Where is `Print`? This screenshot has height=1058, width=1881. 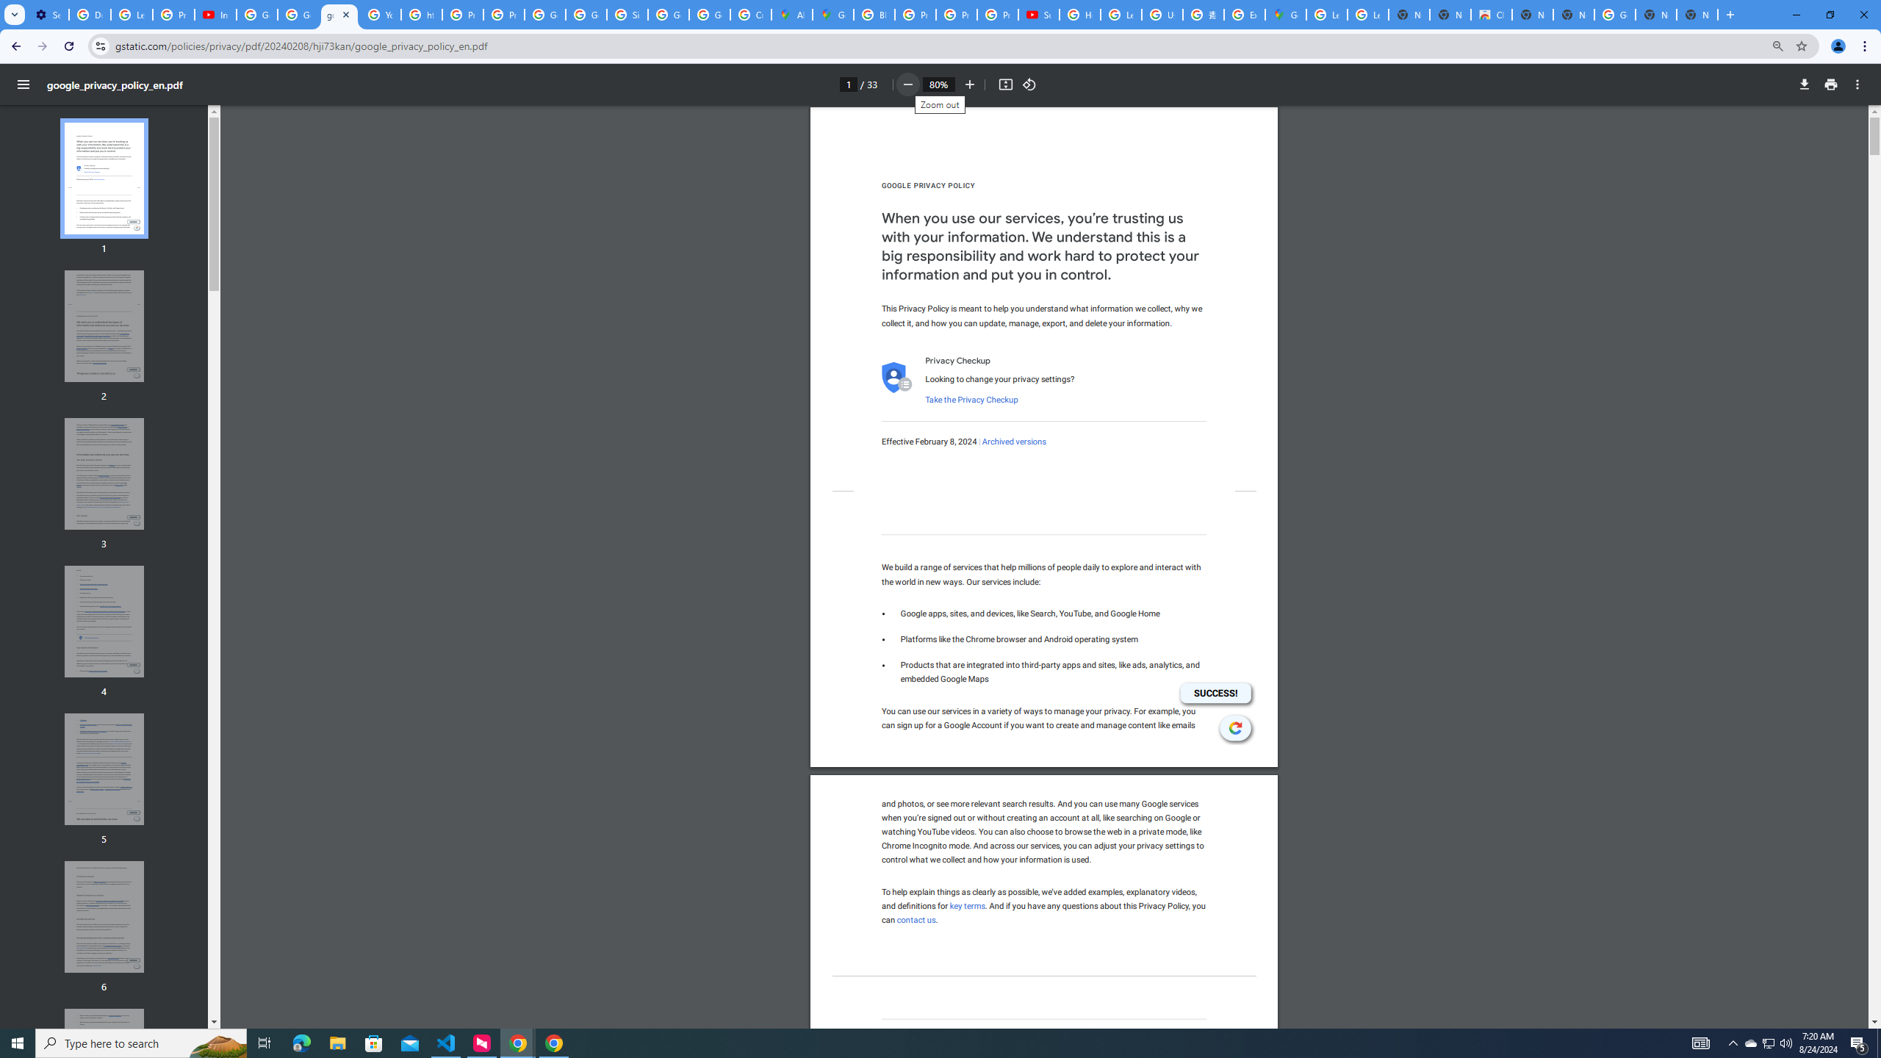
Print is located at coordinates (1831, 84).